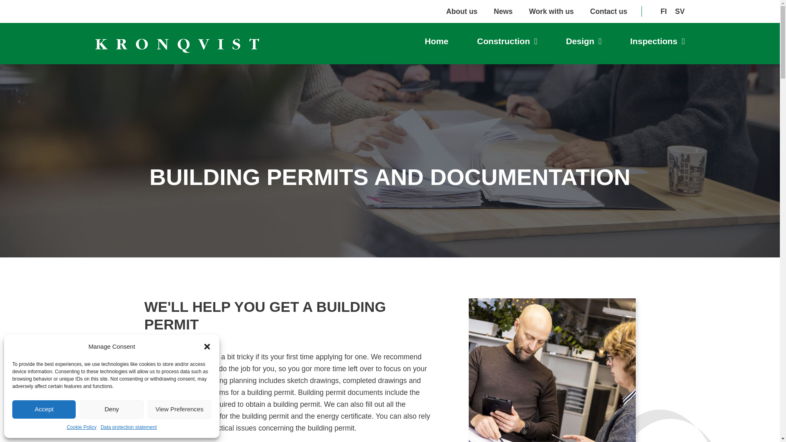 This screenshot has height=442, width=786. Describe the element at coordinates (507, 42) in the screenshot. I see `Construction` at that location.